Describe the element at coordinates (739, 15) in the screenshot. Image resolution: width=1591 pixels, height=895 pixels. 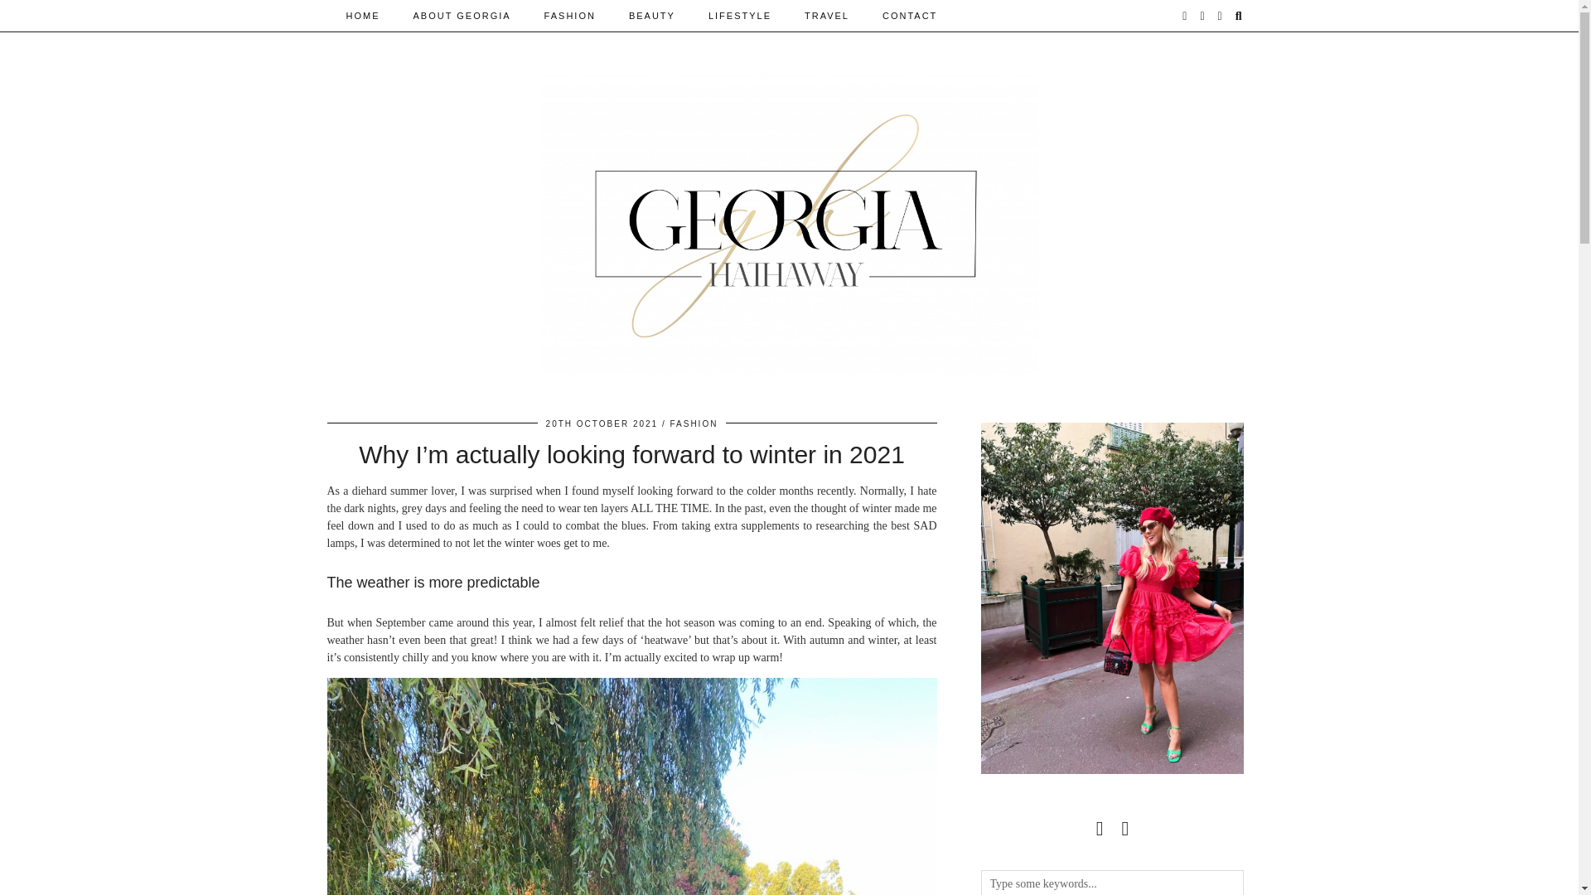
I see `LIFESTYLE` at that location.